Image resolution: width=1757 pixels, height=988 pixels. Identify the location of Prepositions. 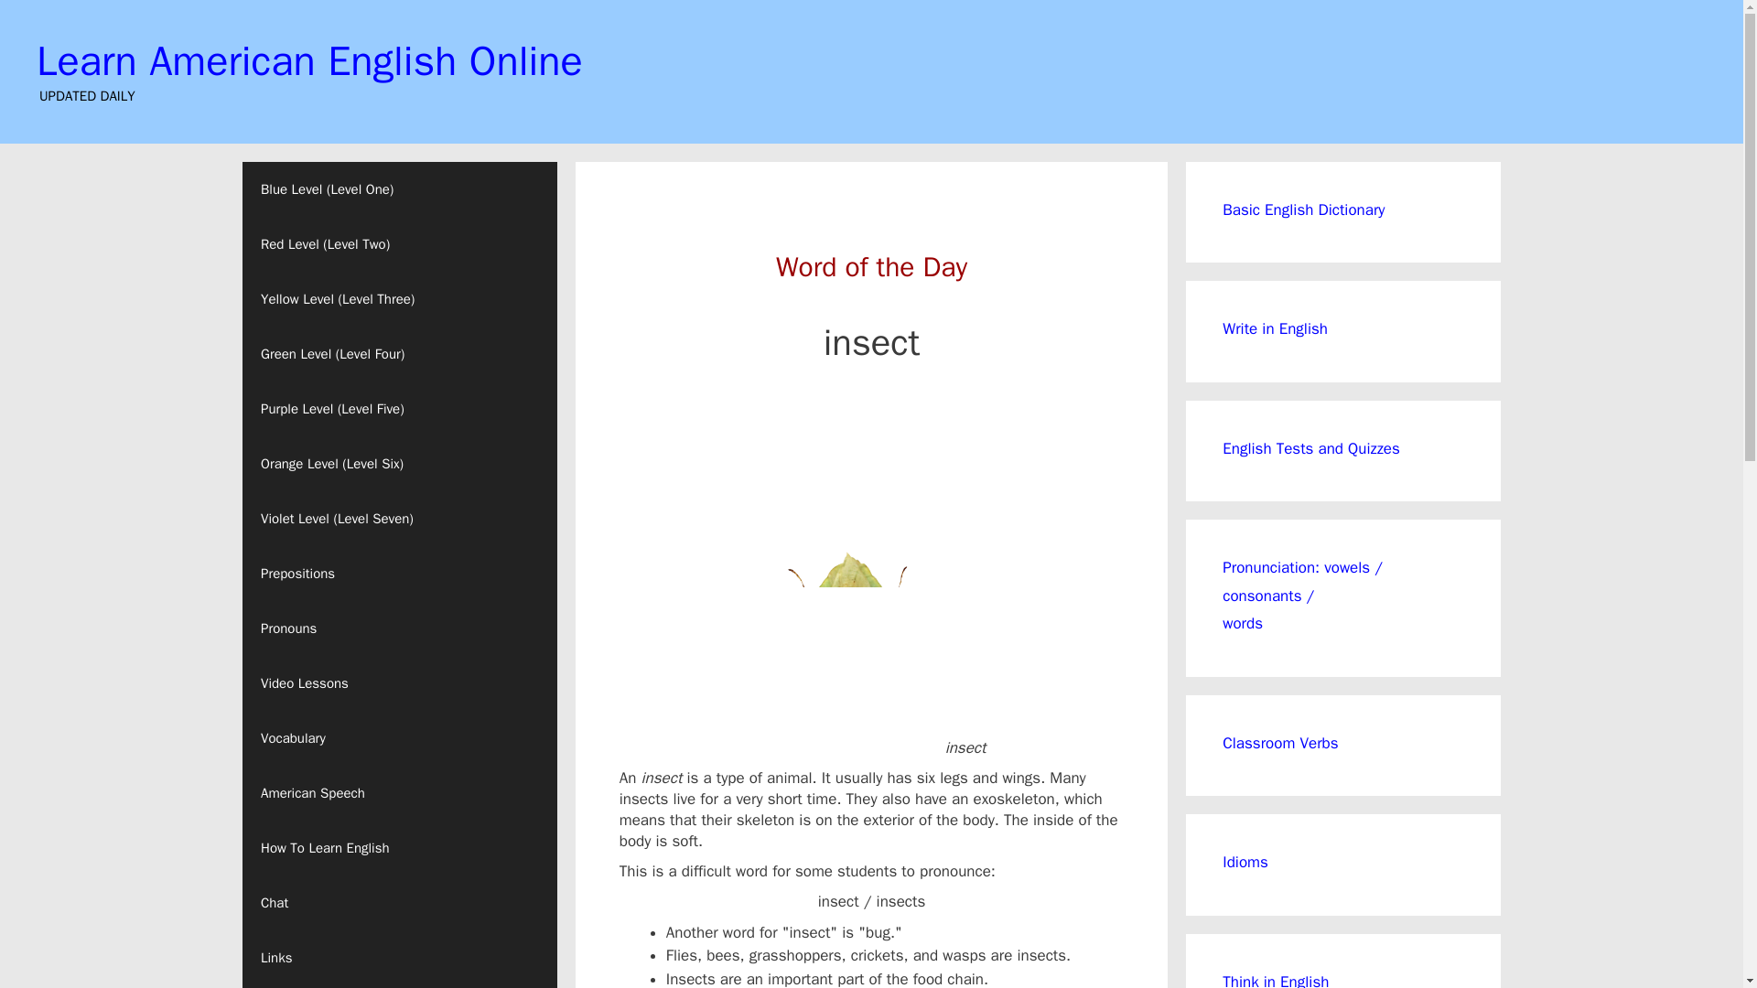
(399, 573).